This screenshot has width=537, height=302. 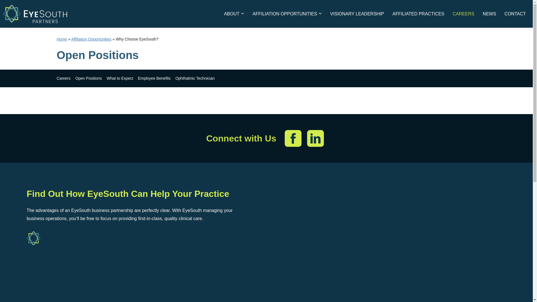 I want to click on CONTACT, so click(x=515, y=13).